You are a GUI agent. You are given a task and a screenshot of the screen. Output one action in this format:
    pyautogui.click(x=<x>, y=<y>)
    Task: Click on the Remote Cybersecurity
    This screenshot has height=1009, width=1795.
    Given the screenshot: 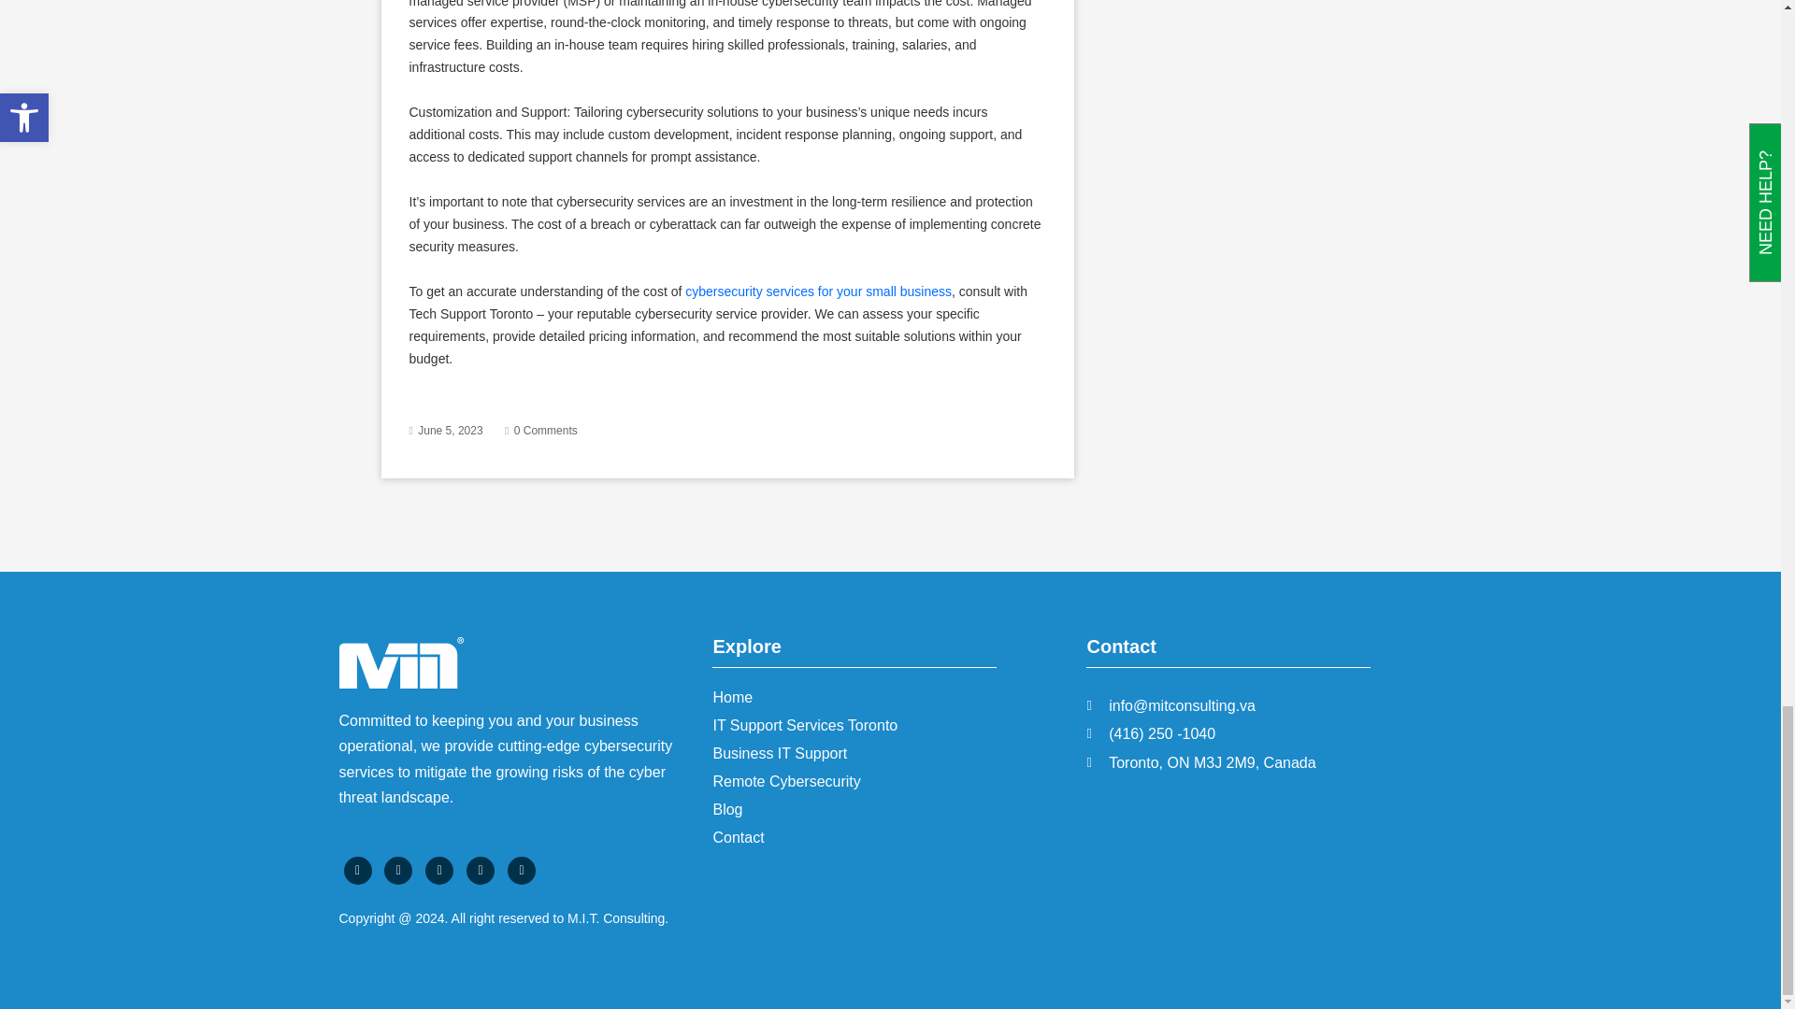 What is the action you would take?
    pyautogui.click(x=785, y=781)
    